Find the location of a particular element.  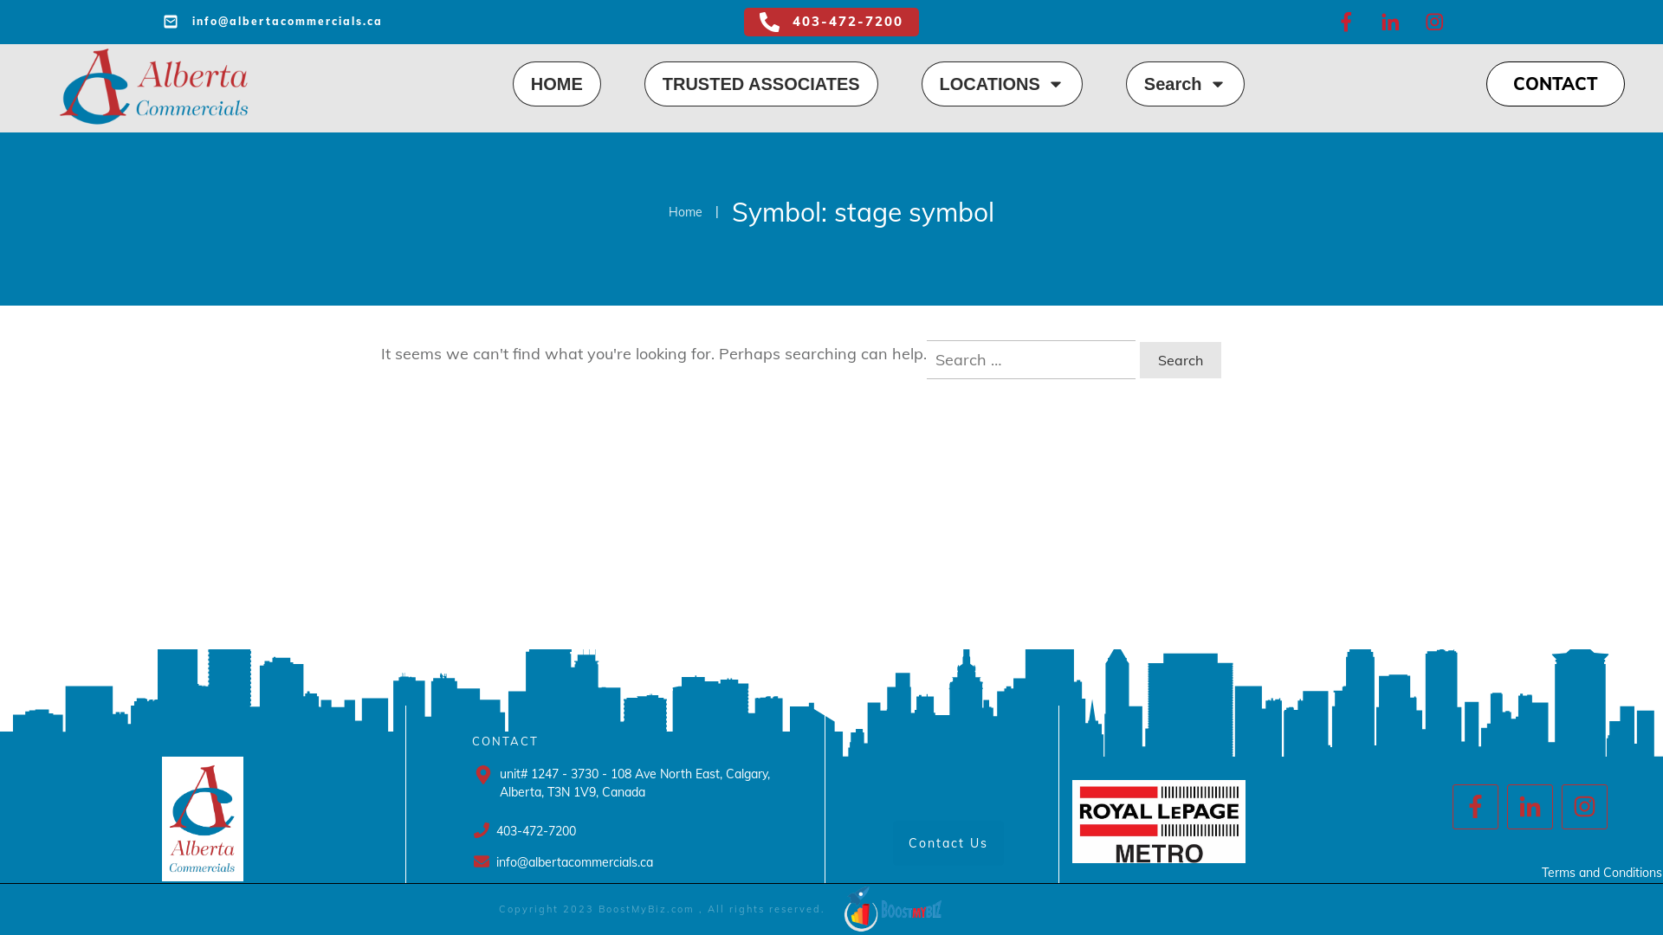

LOGO ROYAL LePAGE METRO (Thumbnail) is located at coordinates (1159, 822).